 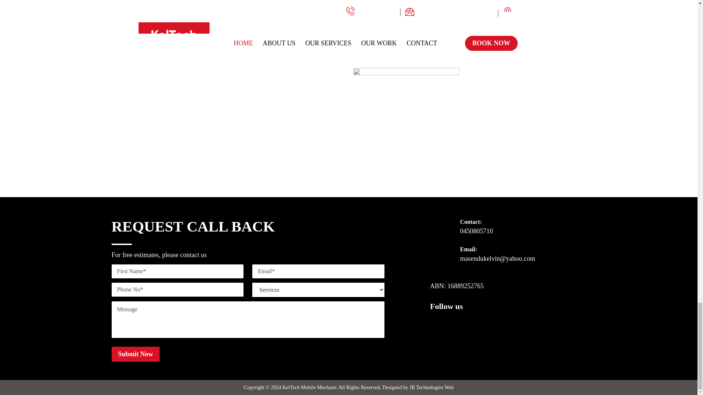 What do you see at coordinates (476, 231) in the screenshot?
I see `0450805710` at bounding box center [476, 231].